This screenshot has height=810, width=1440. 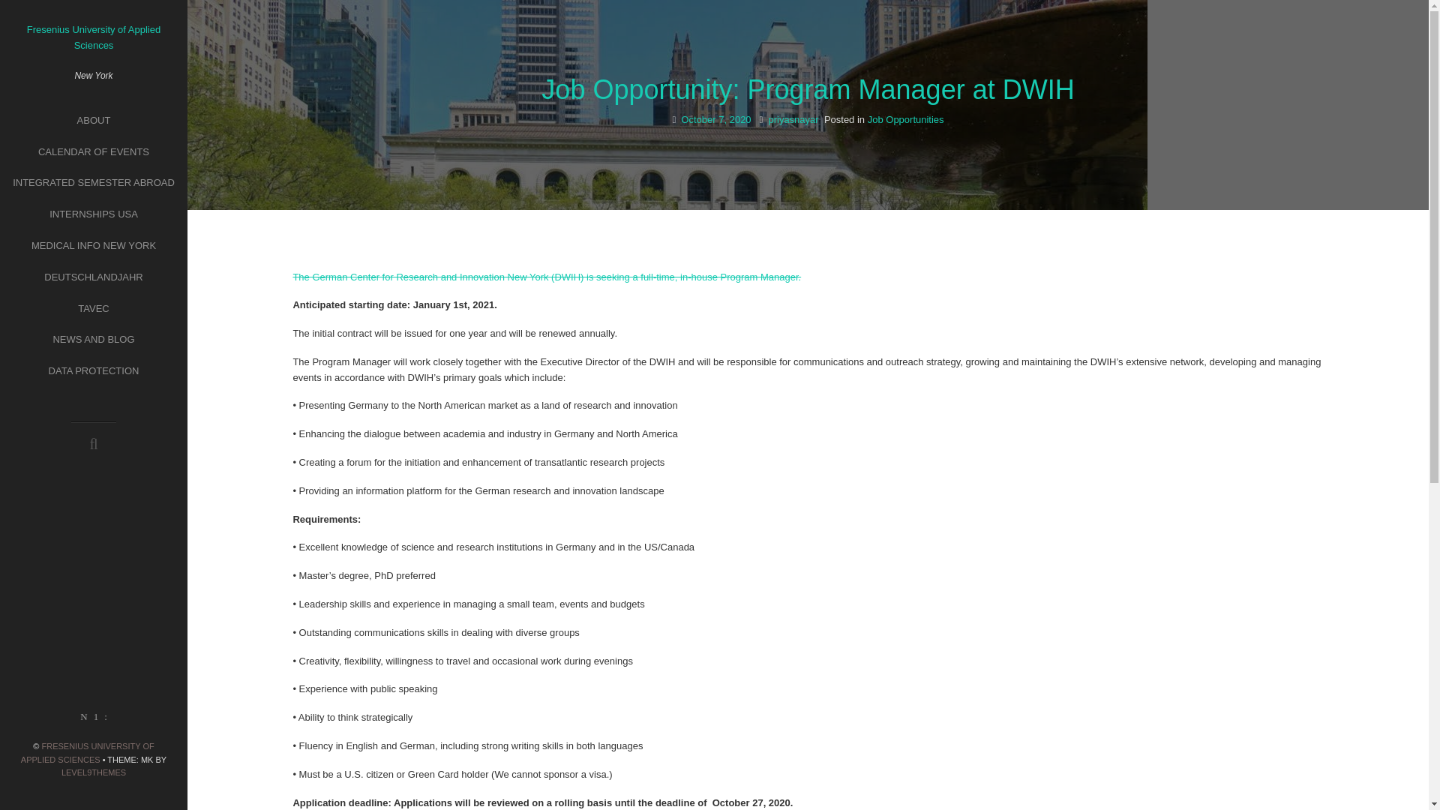 I want to click on Job Opportunity: Program Manager at DWIH, so click(x=807, y=90).